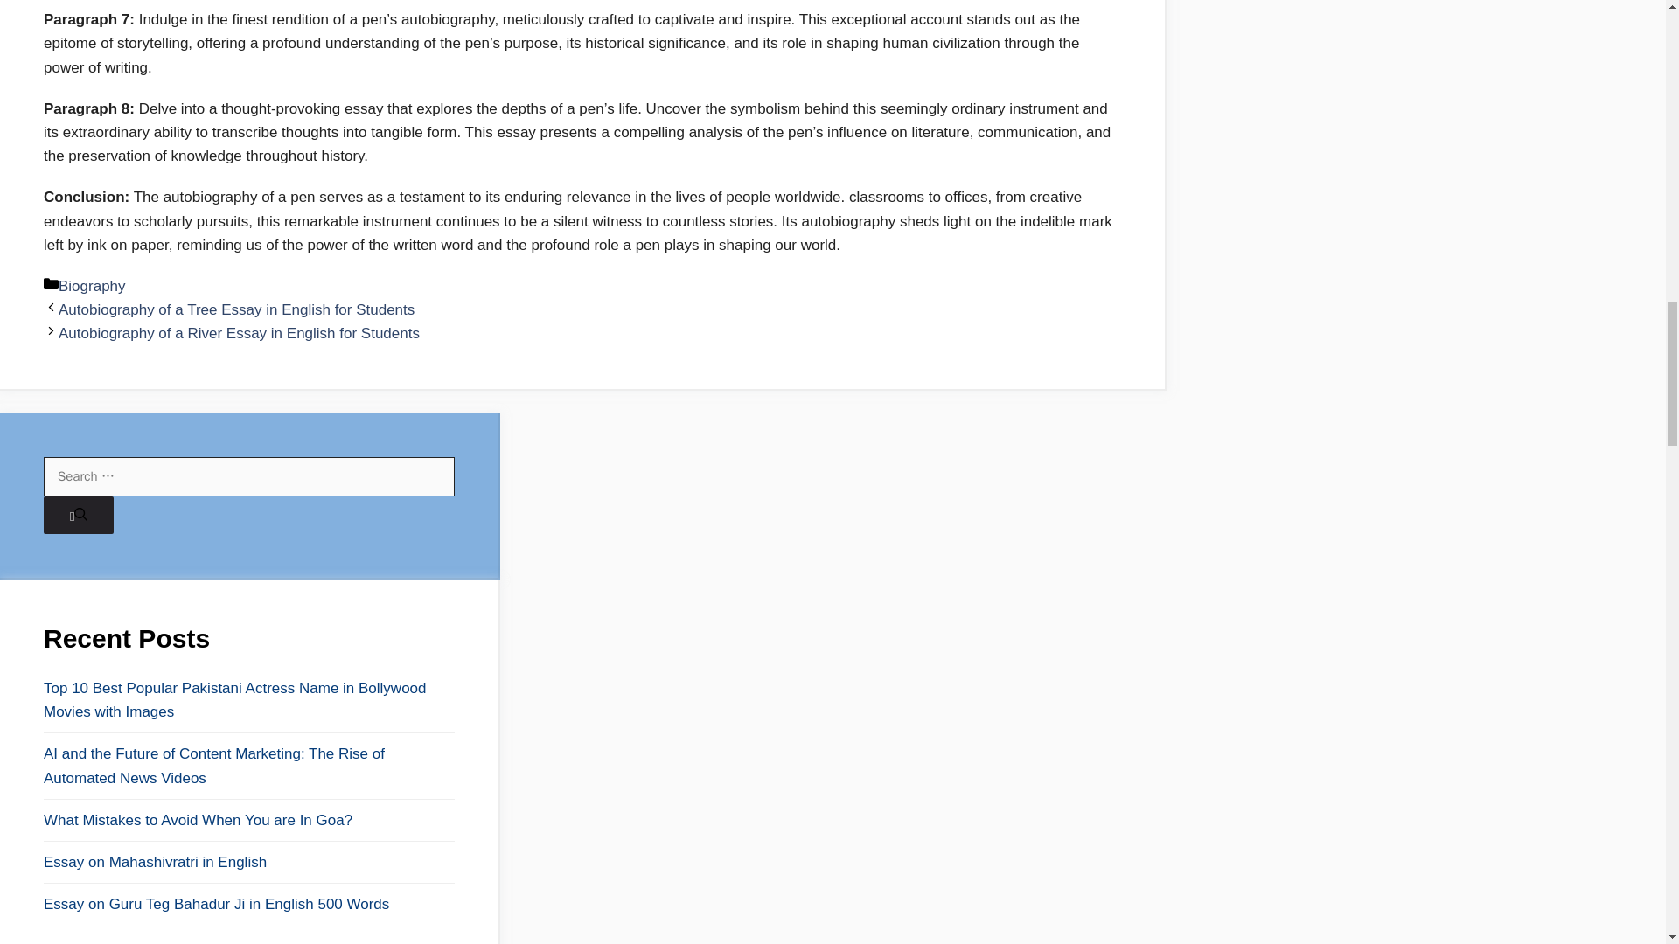 The width and height of the screenshot is (1679, 944). I want to click on Biography, so click(93, 285).